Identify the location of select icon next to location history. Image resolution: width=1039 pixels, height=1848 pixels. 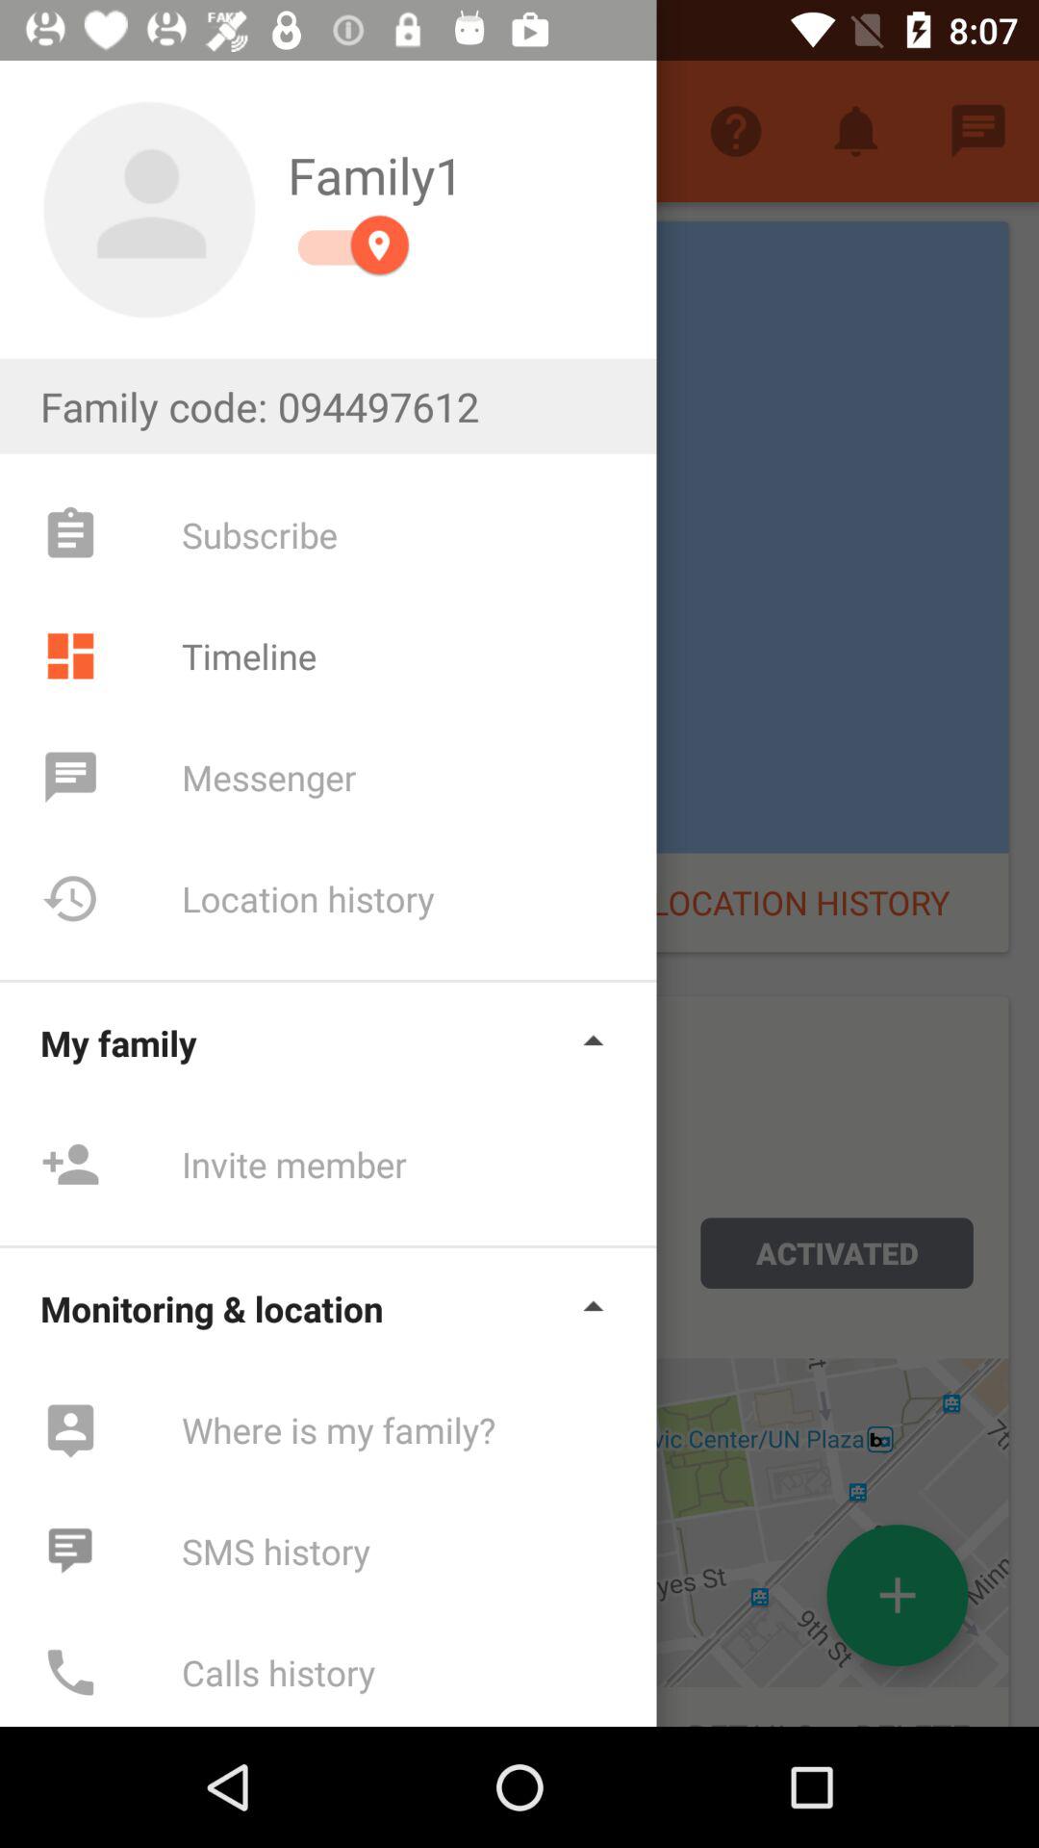
(70, 899).